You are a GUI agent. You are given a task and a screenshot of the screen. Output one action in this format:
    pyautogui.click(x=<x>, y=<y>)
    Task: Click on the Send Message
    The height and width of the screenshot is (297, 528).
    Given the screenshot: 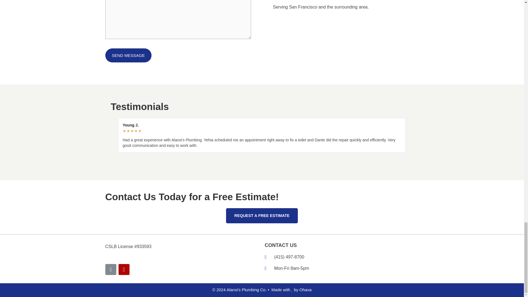 What is the action you would take?
    pyautogui.click(x=128, y=55)
    